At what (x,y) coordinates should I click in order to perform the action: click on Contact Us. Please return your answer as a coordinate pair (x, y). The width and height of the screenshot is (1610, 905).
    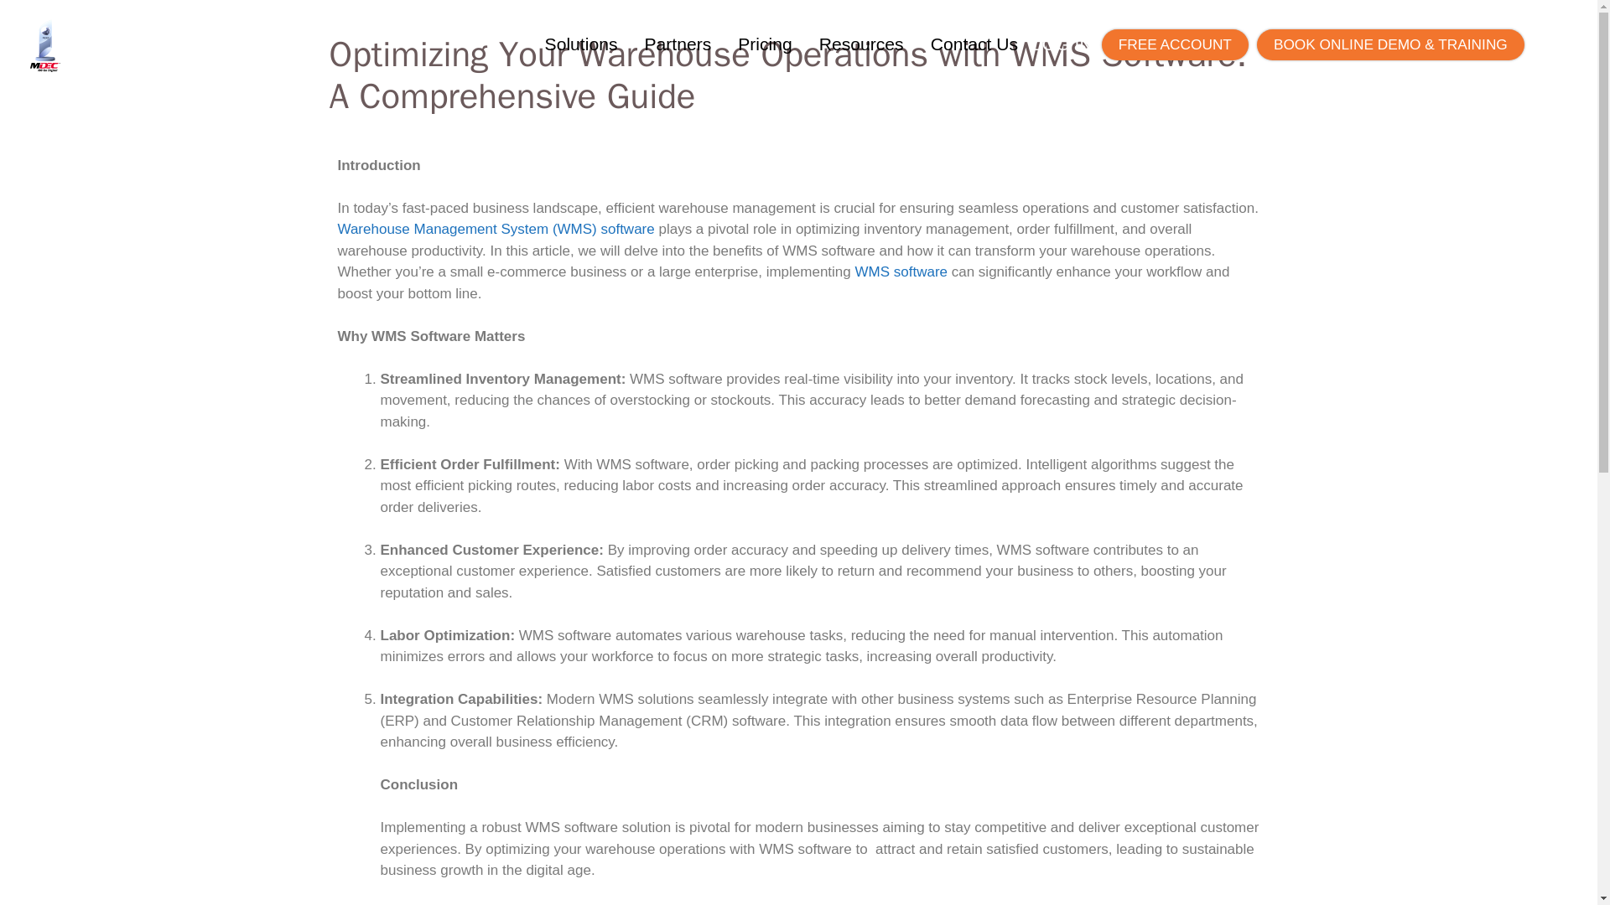
    Looking at the image, I should click on (974, 44).